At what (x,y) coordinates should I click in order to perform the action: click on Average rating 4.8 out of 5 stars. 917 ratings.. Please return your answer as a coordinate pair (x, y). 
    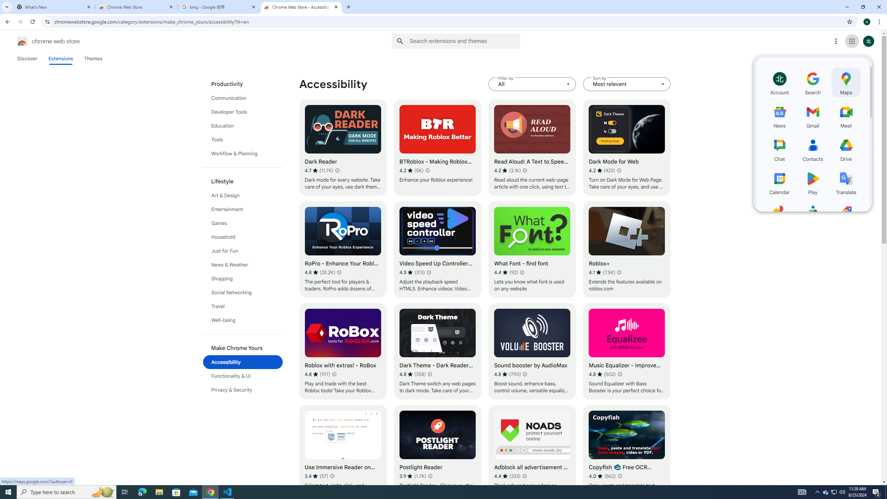
    Looking at the image, I should click on (317, 374).